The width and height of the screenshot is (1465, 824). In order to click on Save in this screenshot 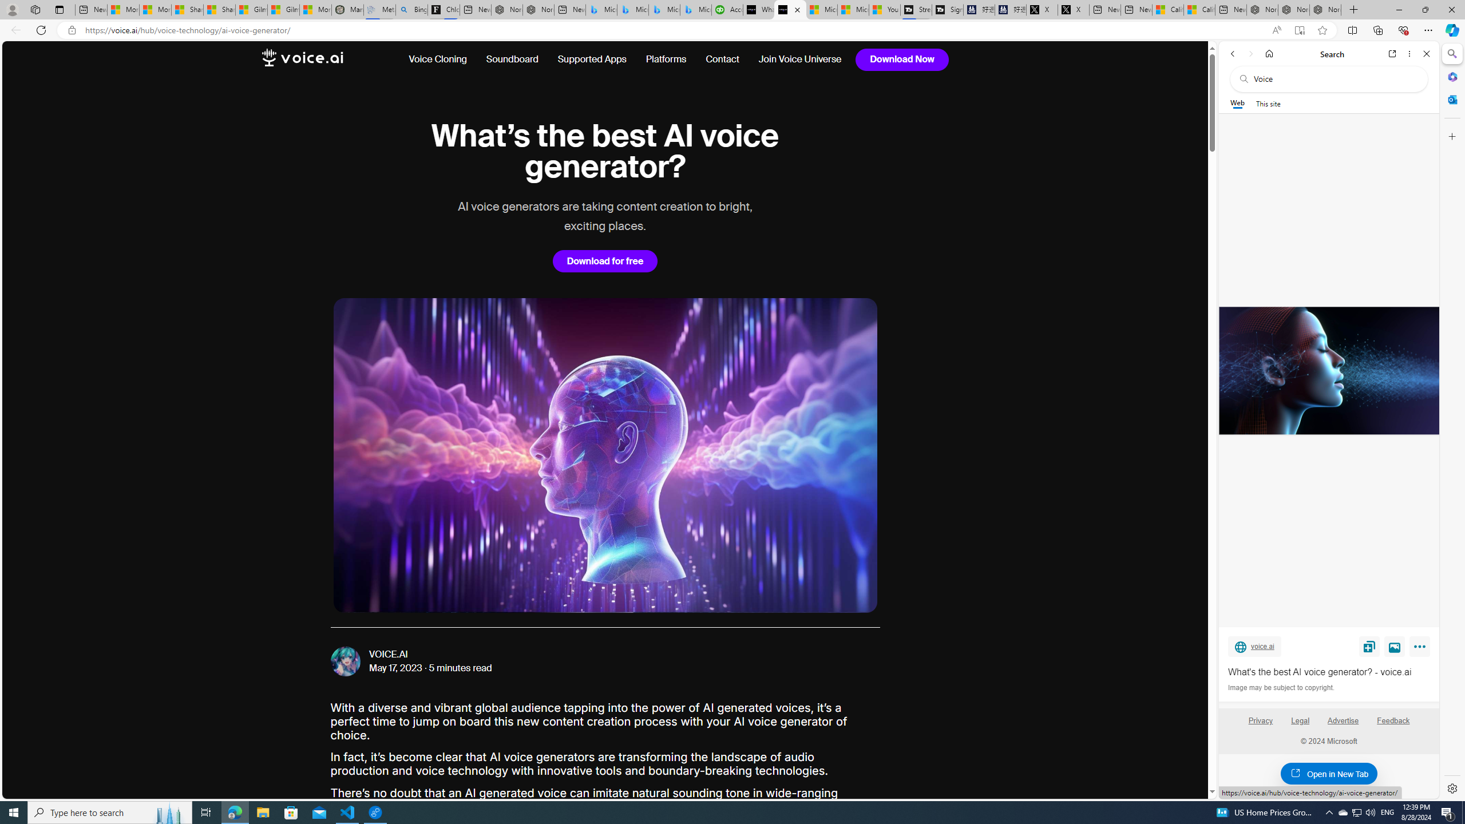, I will do `click(1369, 646)`.